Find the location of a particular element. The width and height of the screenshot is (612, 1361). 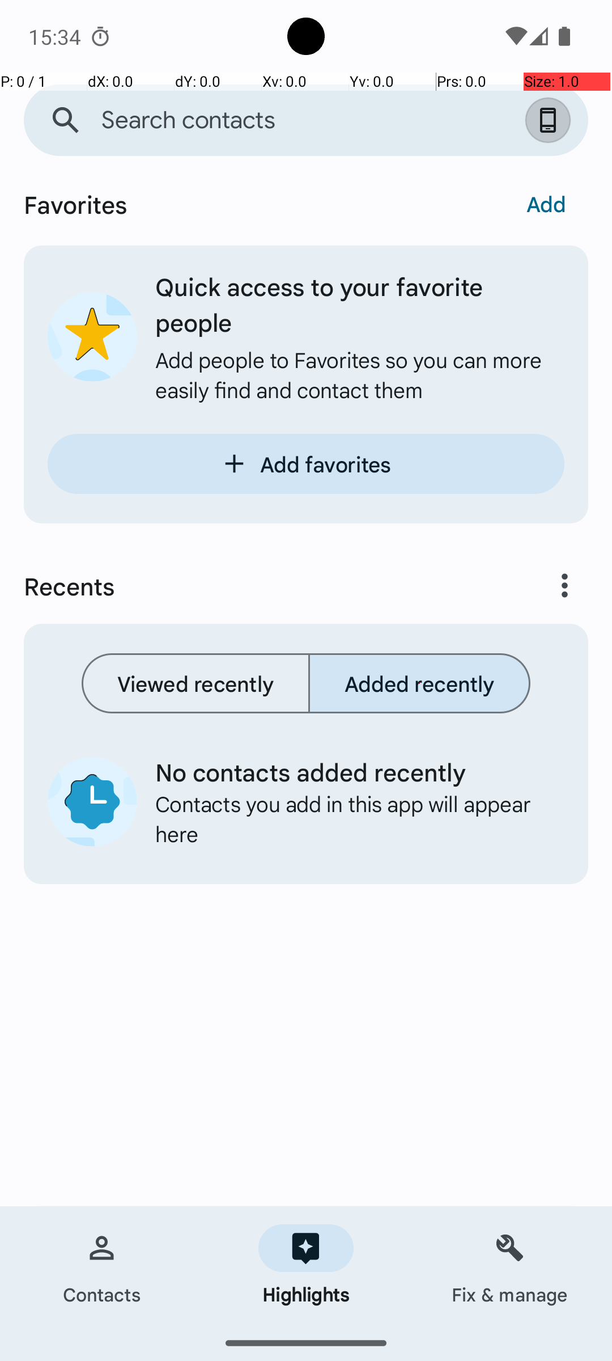

Add favorites is located at coordinates (306, 464).